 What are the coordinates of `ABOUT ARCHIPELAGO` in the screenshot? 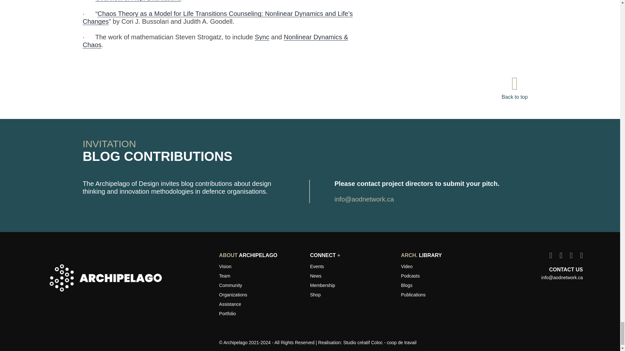 It's located at (248, 255).